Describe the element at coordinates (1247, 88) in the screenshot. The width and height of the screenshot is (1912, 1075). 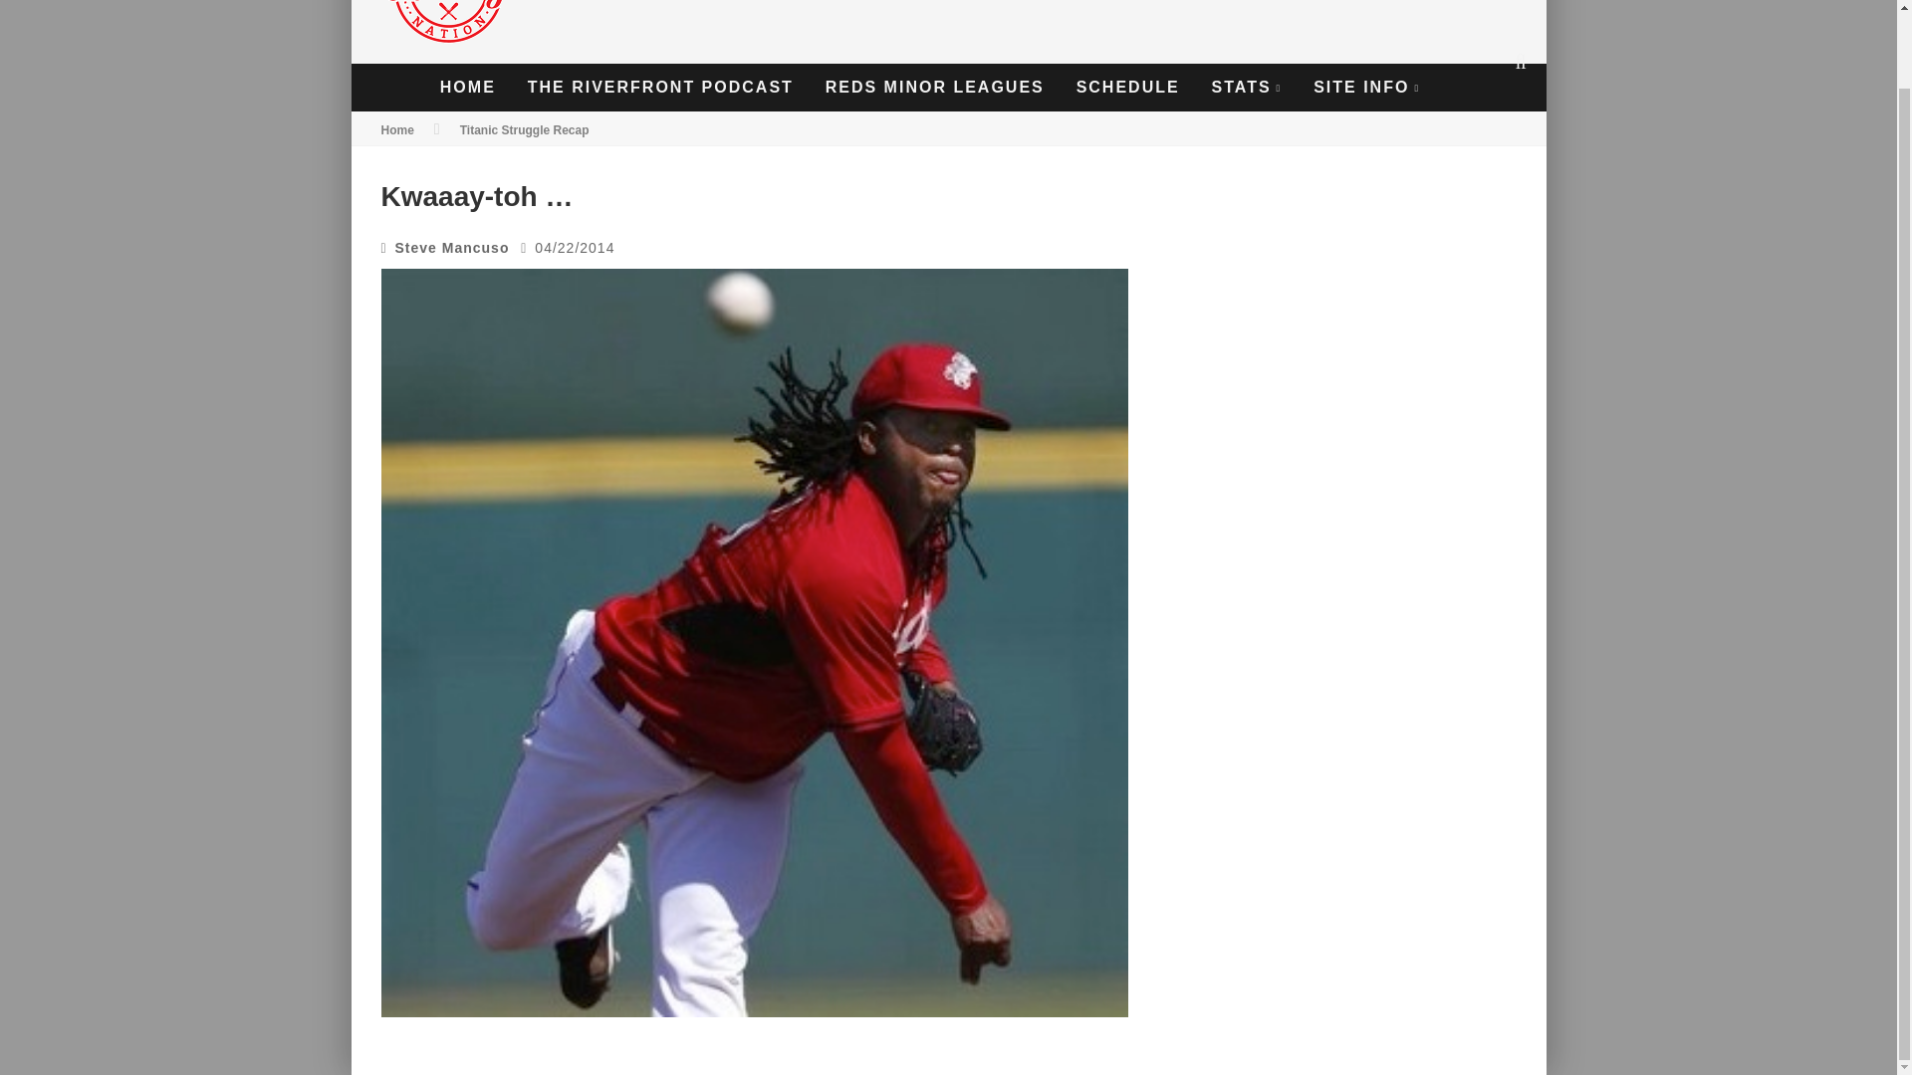
I see `STATS` at that location.